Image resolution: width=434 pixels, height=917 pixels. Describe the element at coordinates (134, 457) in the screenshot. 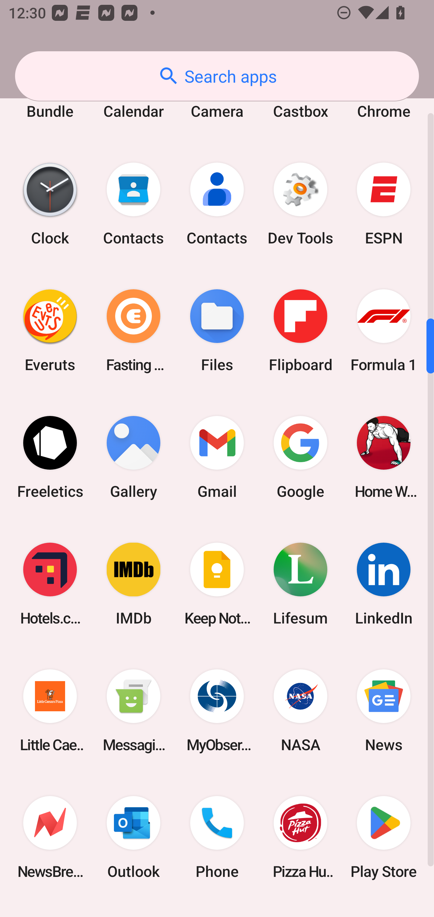

I see `Gallery` at that location.